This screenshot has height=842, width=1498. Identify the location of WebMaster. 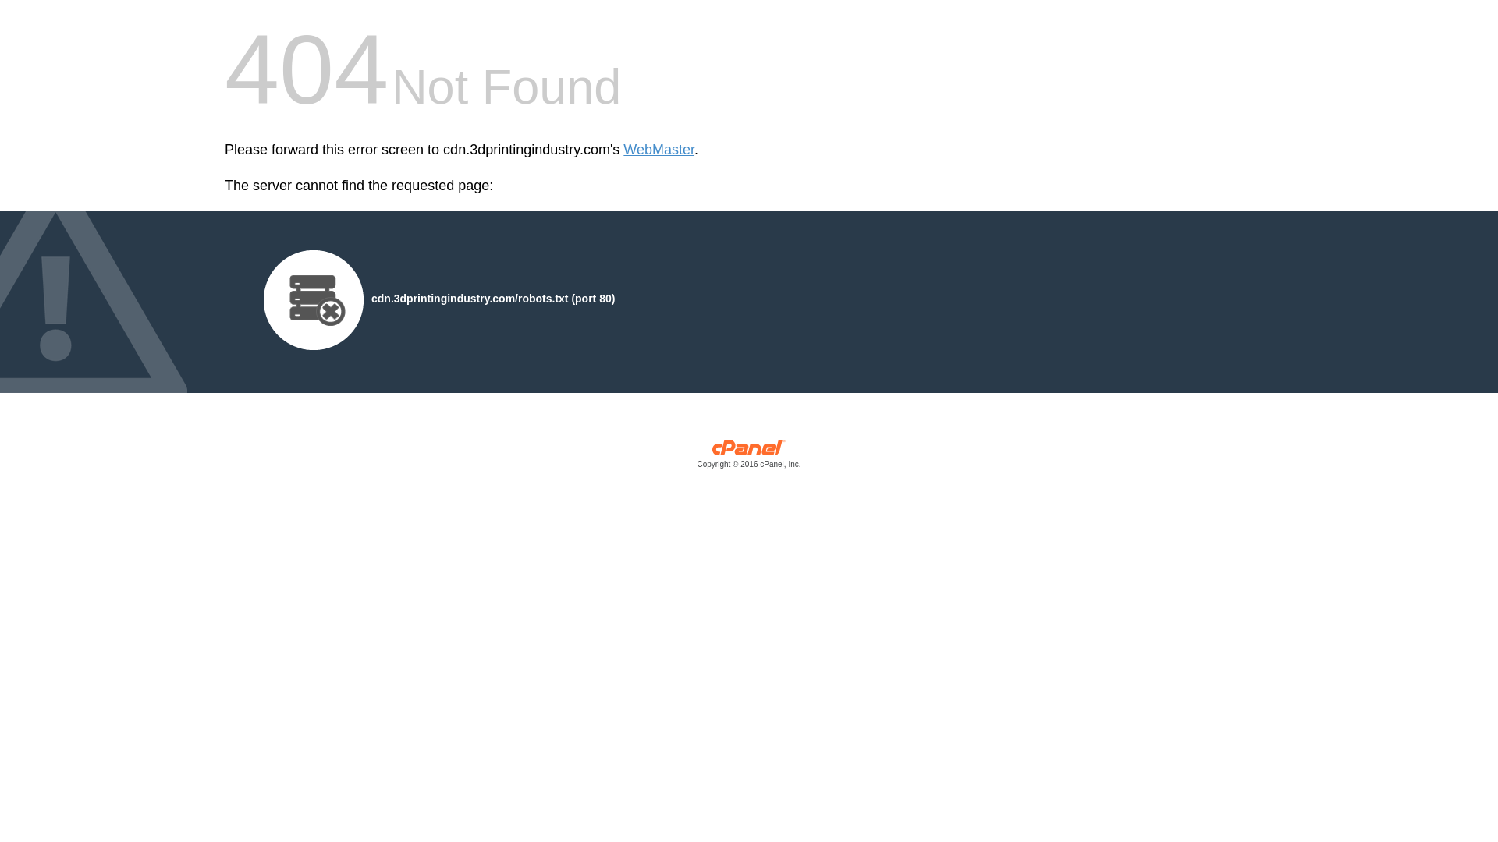
(658, 150).